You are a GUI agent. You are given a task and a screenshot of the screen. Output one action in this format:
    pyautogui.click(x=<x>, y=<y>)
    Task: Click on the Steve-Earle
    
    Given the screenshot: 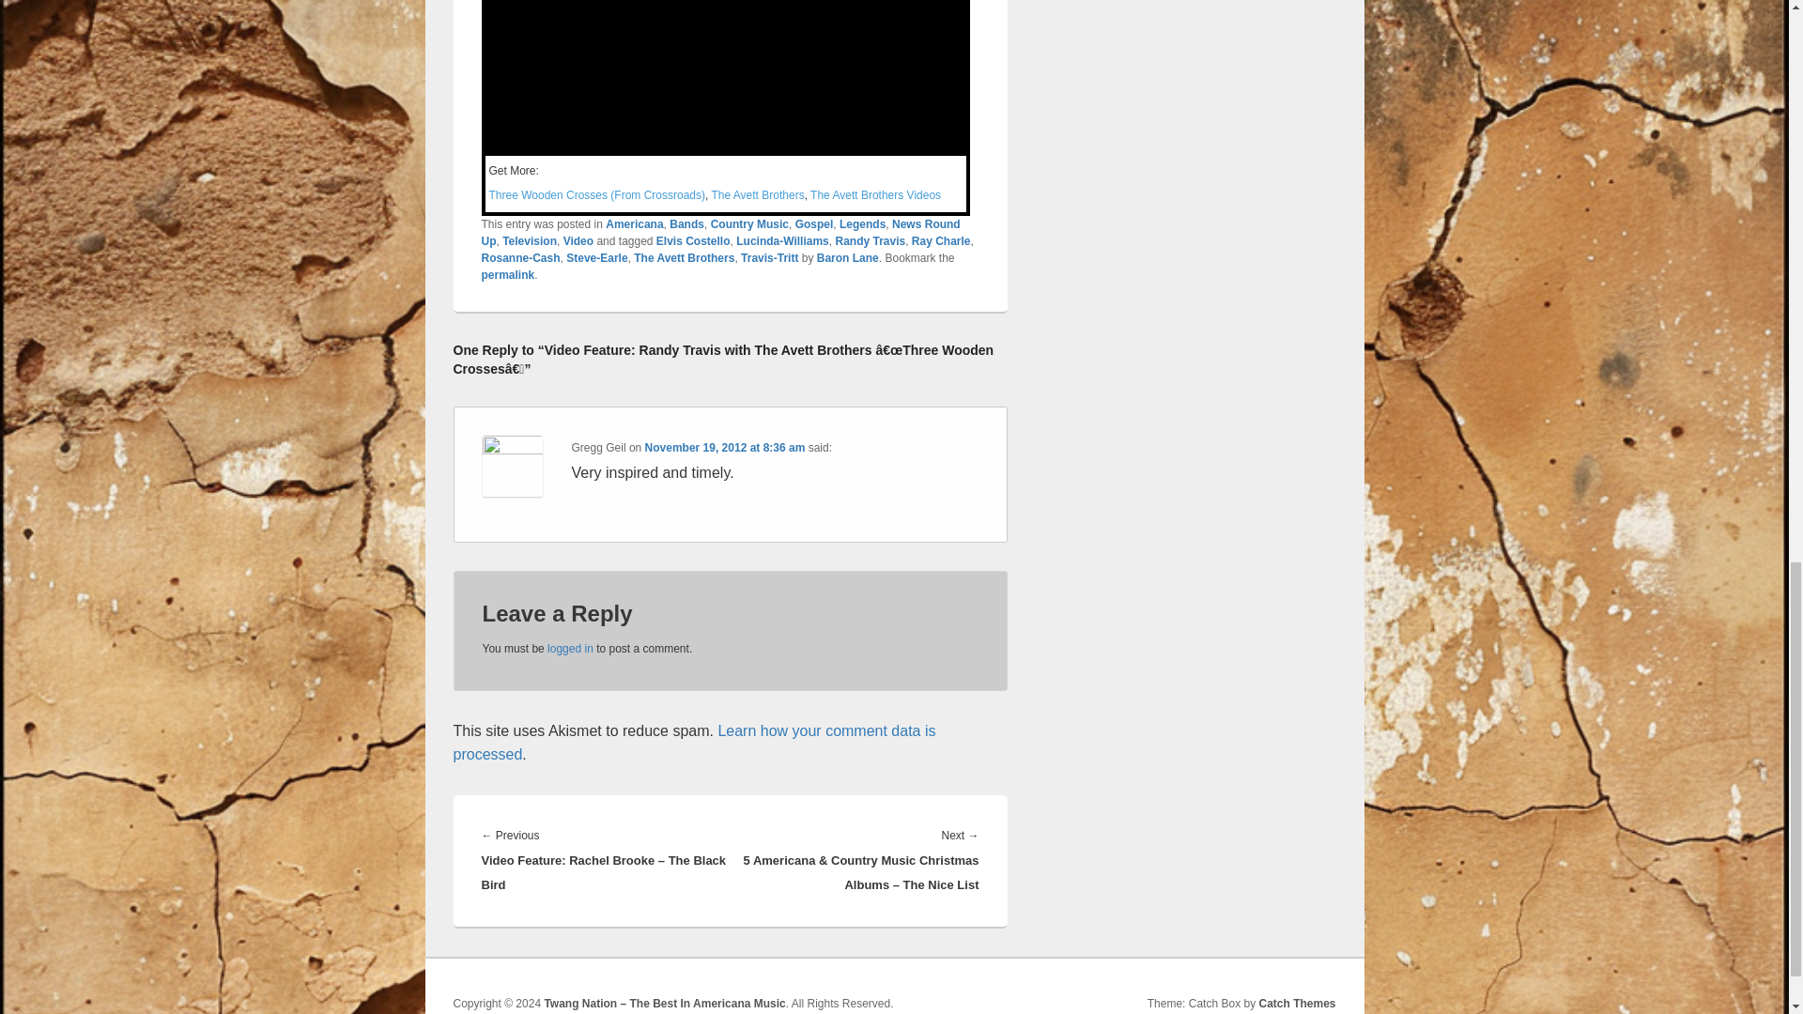 What is the action you would take?
    pyautogui.click(x=596, y=257)
    